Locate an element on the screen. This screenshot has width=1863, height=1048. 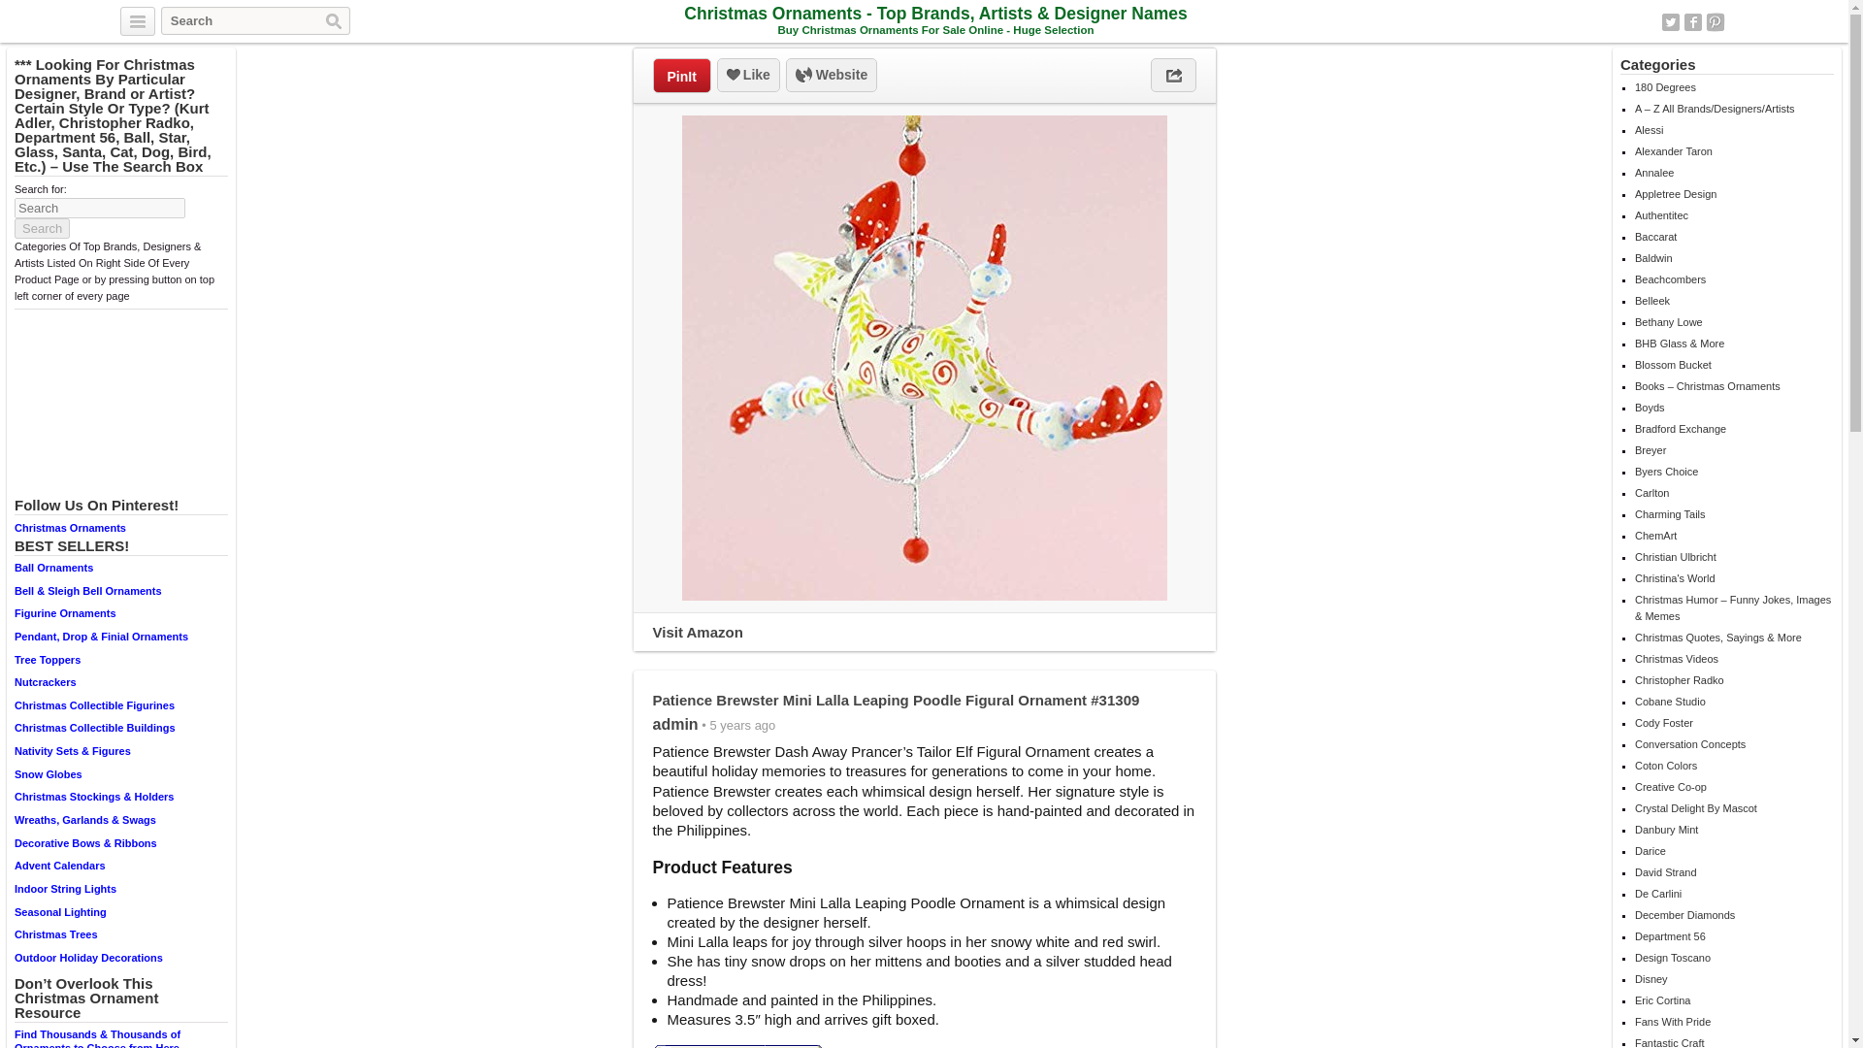
Facebook is located at coordinates (1692, 21).